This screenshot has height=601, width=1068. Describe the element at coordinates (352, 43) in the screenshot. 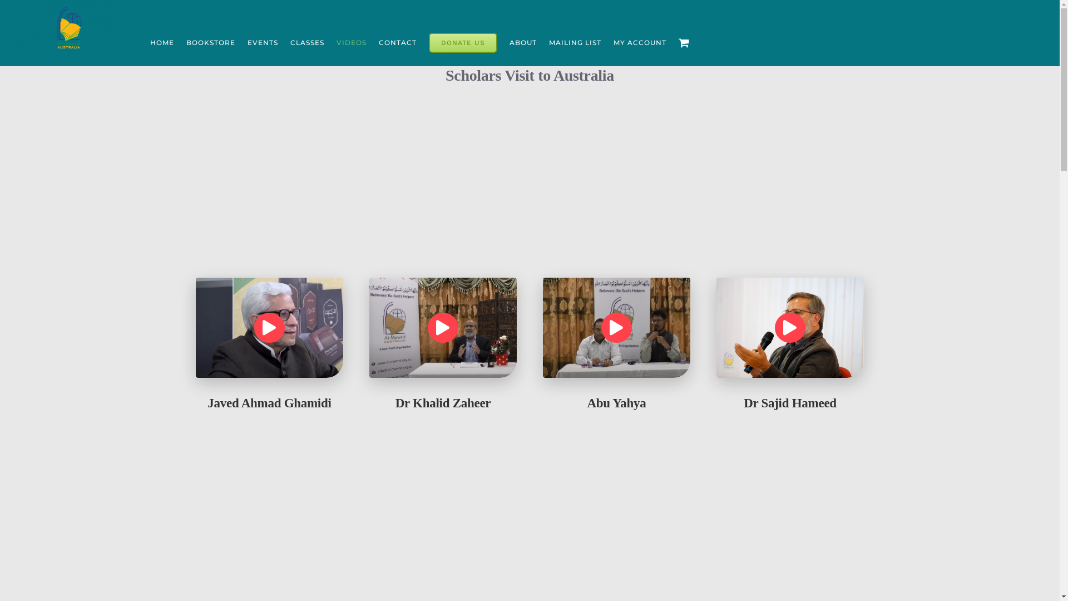

I see `VIDEOS` at that location.